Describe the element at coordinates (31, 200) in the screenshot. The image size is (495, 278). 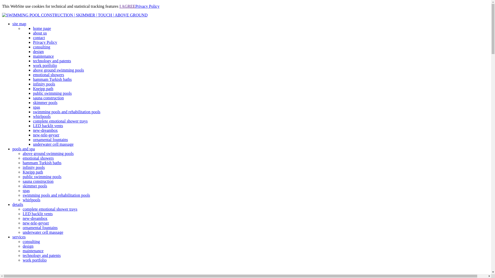
I see `whirlpools` at that location.